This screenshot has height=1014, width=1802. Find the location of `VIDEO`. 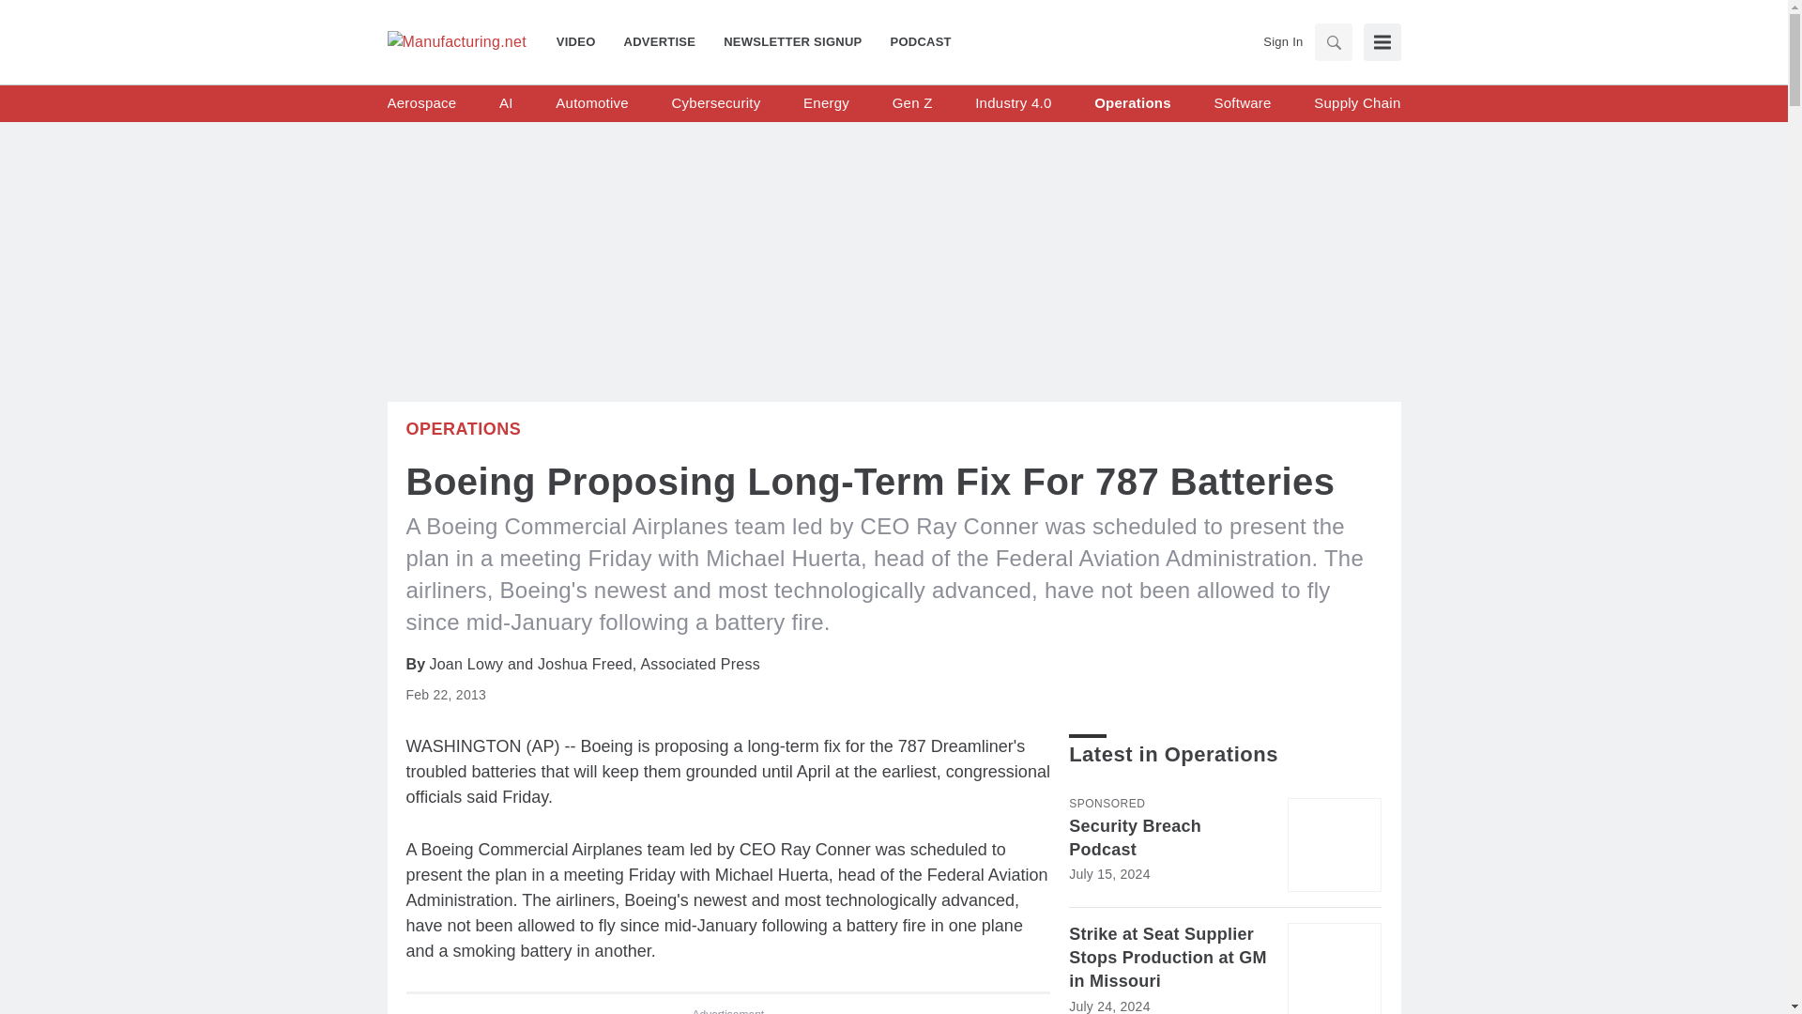

VIDEO is located at coordinates (584, 41).